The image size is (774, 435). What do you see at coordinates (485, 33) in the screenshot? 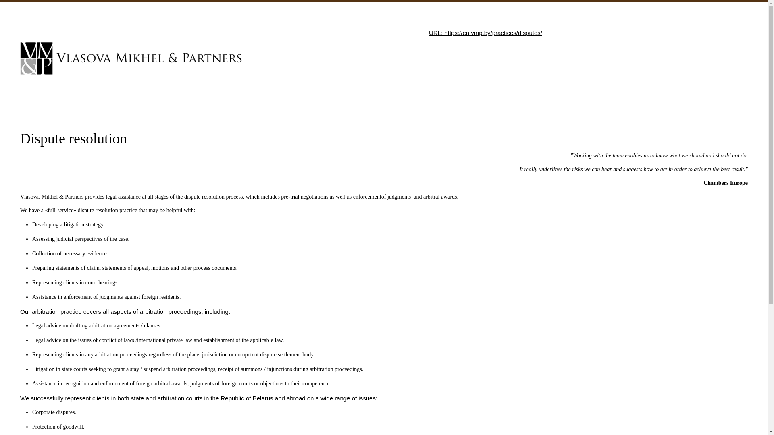
I see `URL: https://en.vmp.by/practices/disputes/` at bounding box center [485, 33].